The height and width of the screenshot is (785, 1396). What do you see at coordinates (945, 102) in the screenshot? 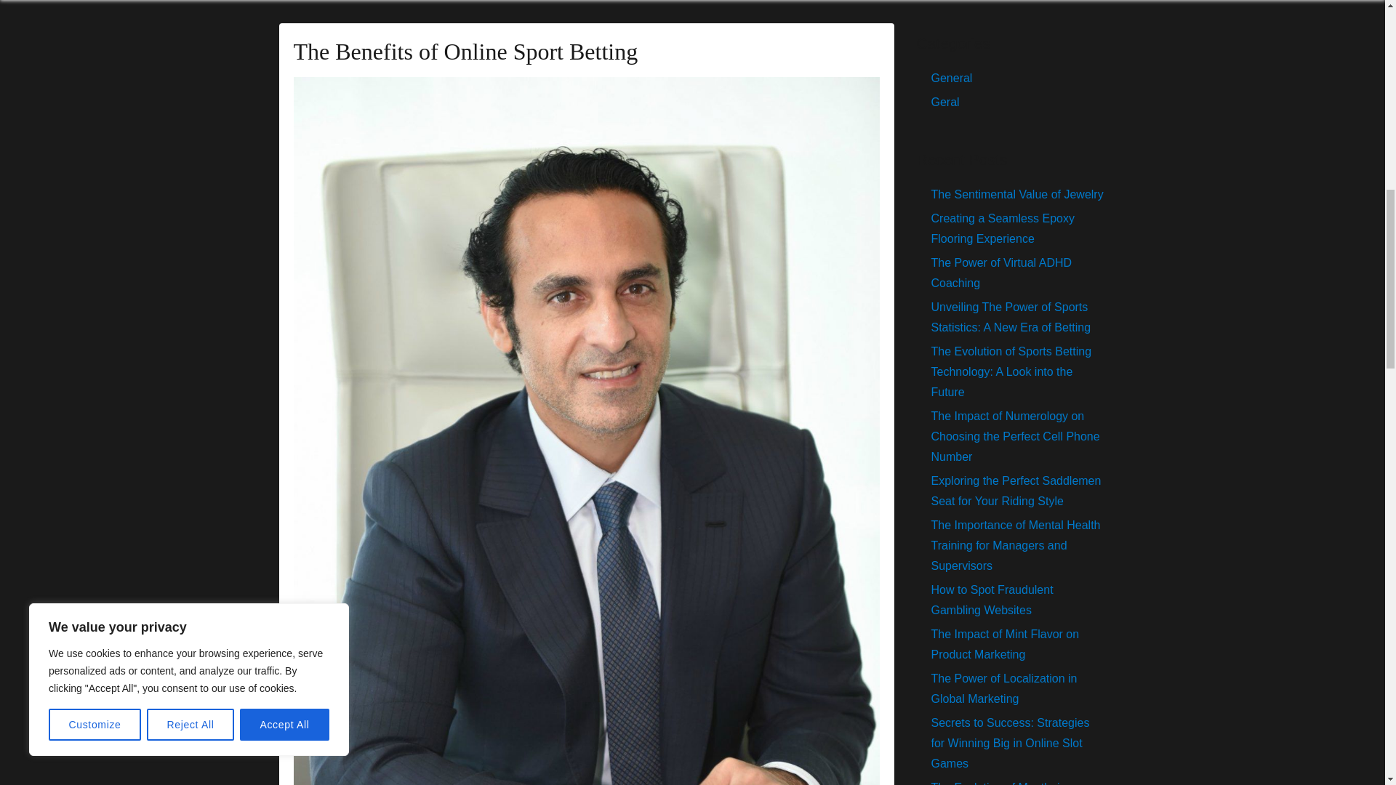
I see `Geral` at bounding box center [945, 102].